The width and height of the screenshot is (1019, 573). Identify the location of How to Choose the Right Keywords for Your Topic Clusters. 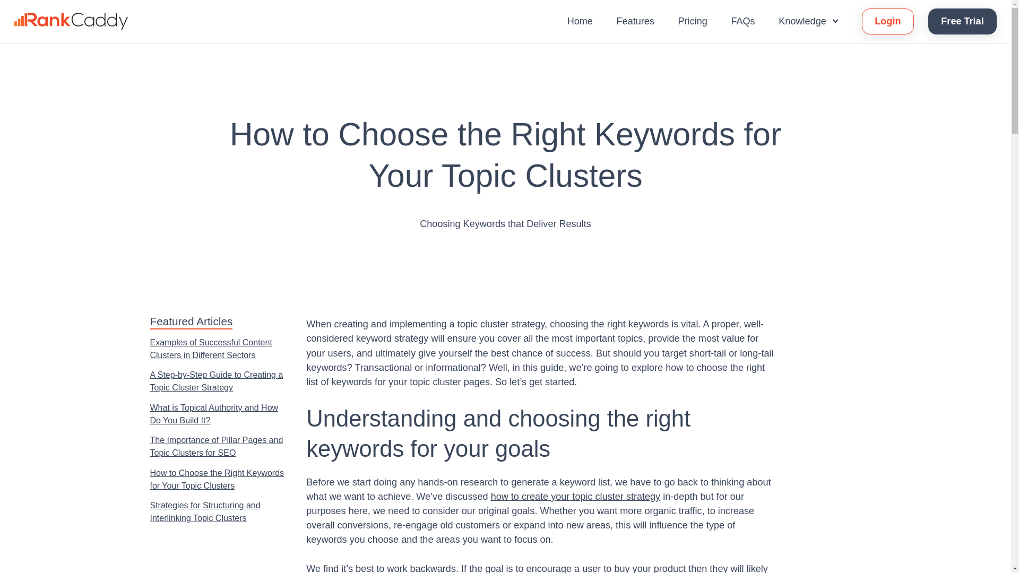
(218, 480).